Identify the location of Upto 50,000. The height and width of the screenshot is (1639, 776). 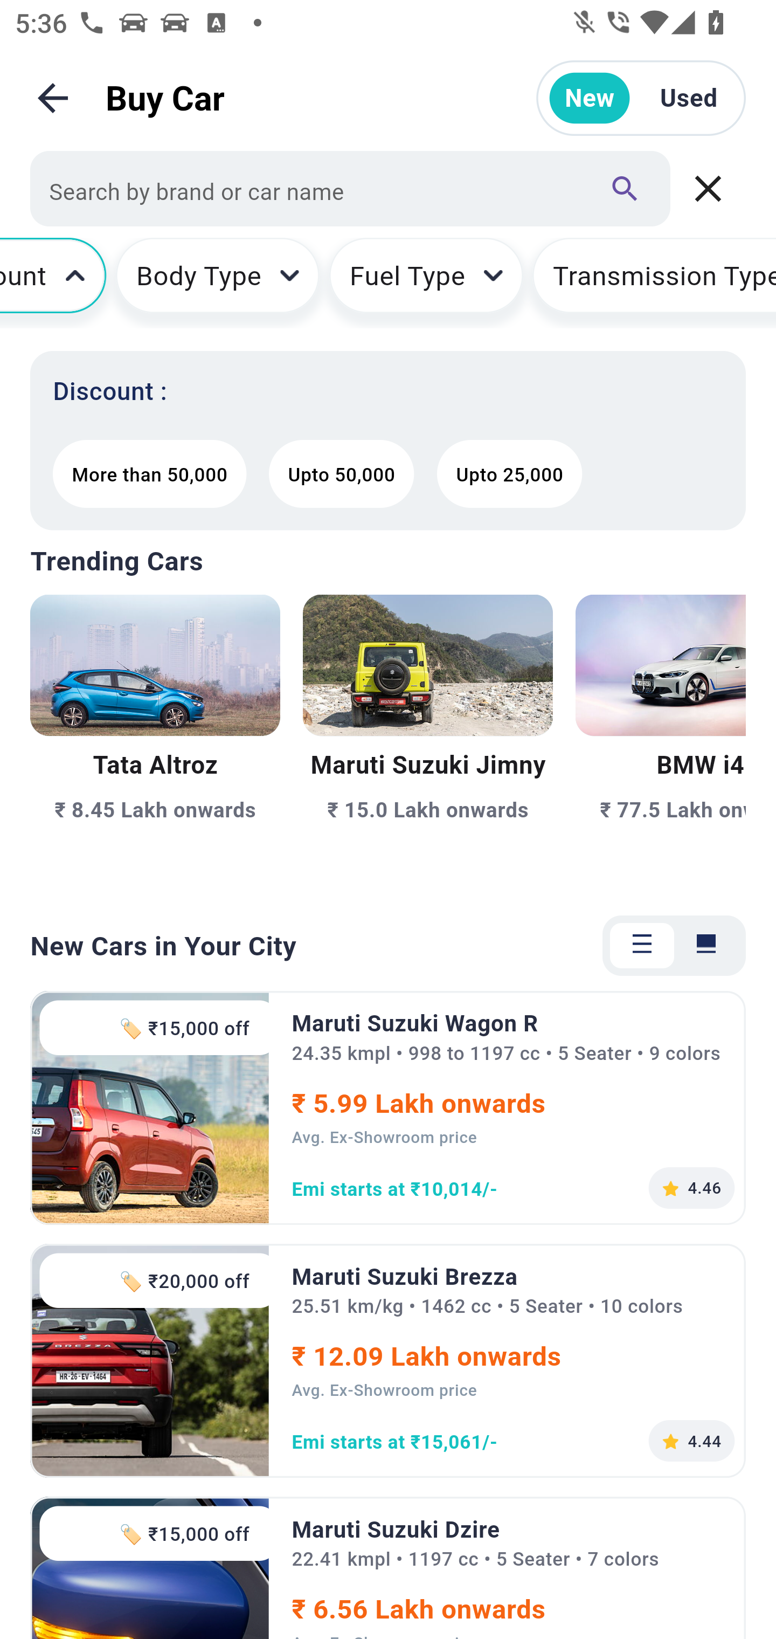
(342, 473).